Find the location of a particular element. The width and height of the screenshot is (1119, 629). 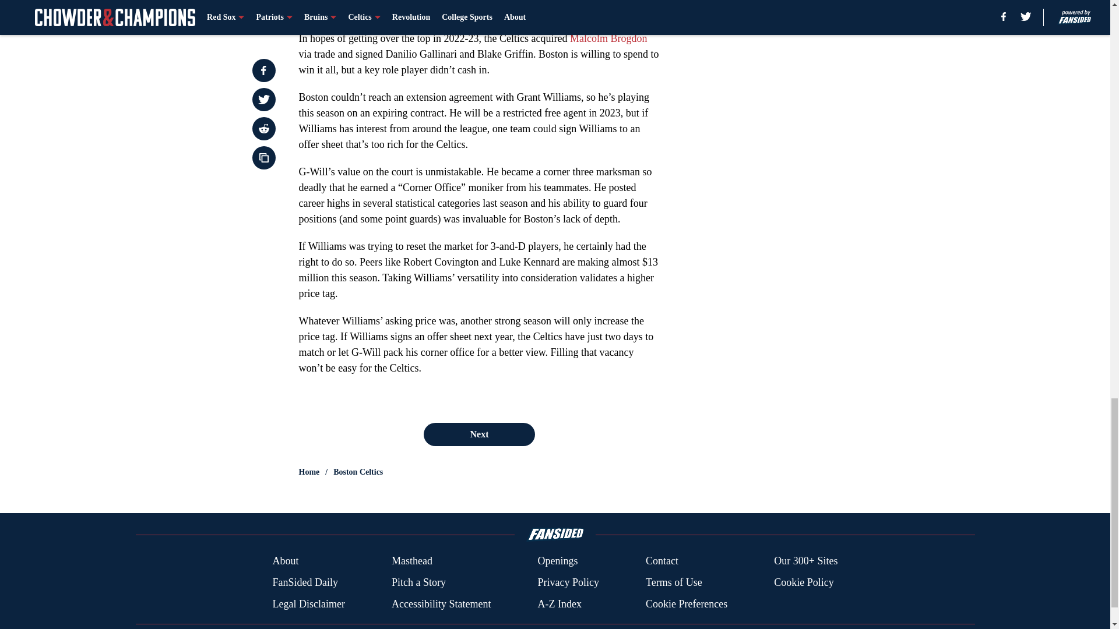

About is located at coordinates (285, 561).